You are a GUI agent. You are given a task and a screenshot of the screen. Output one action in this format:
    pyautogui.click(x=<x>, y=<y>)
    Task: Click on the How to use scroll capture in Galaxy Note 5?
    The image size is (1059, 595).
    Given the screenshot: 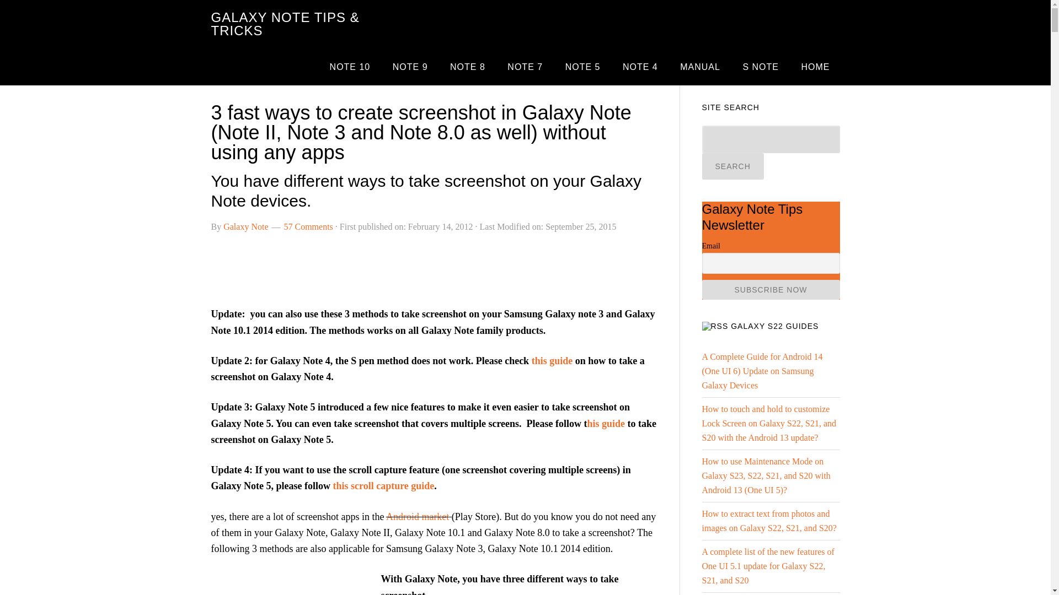 What is the action you would take?
    pyautogui.click(x=383, y=486)
    